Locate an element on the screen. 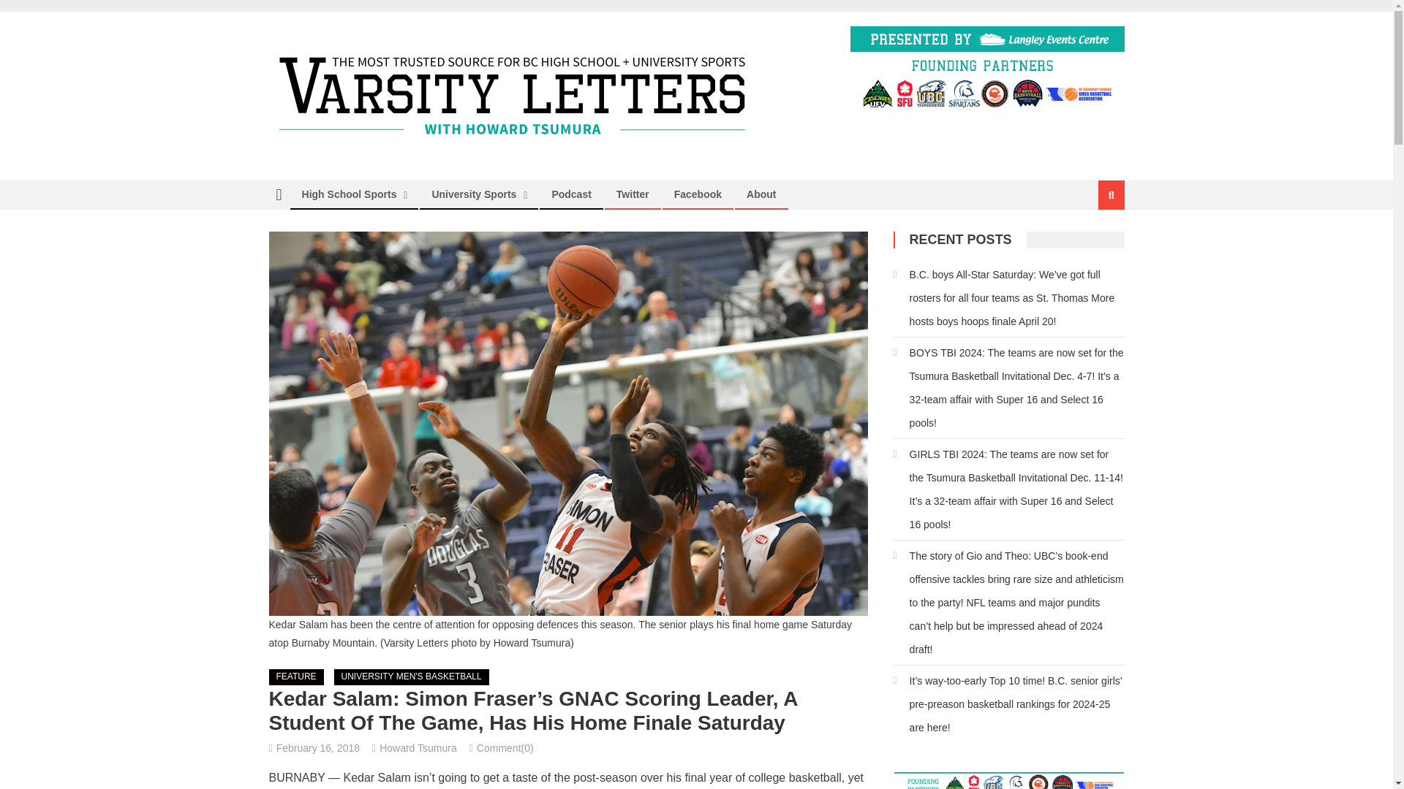 Image resolution: width=1404 pixels, height=789 pixels. Podcast is located at coordinates (571, 194).